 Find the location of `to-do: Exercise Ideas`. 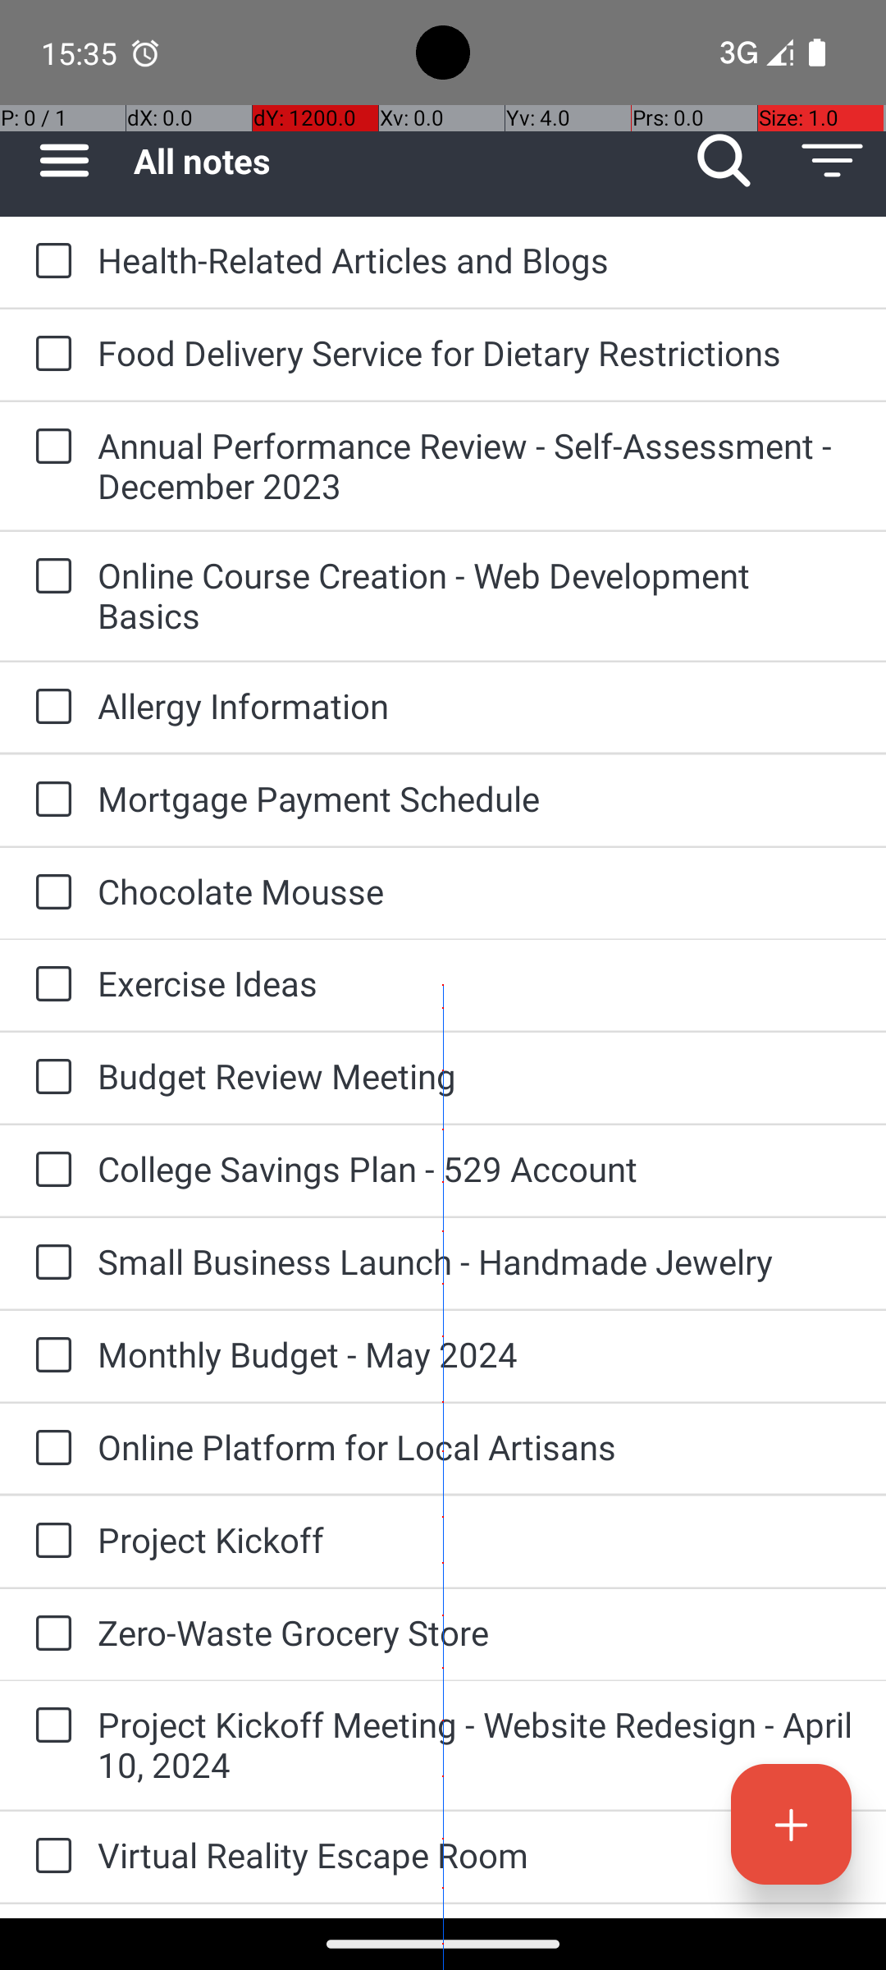

to-do: Exercise Ideas is located at coordinates (49, 985).